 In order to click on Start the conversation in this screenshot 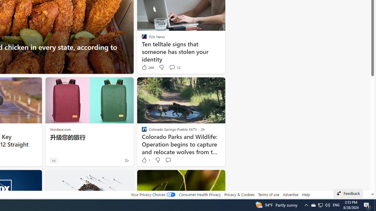, I will do `click(168, 160)`.